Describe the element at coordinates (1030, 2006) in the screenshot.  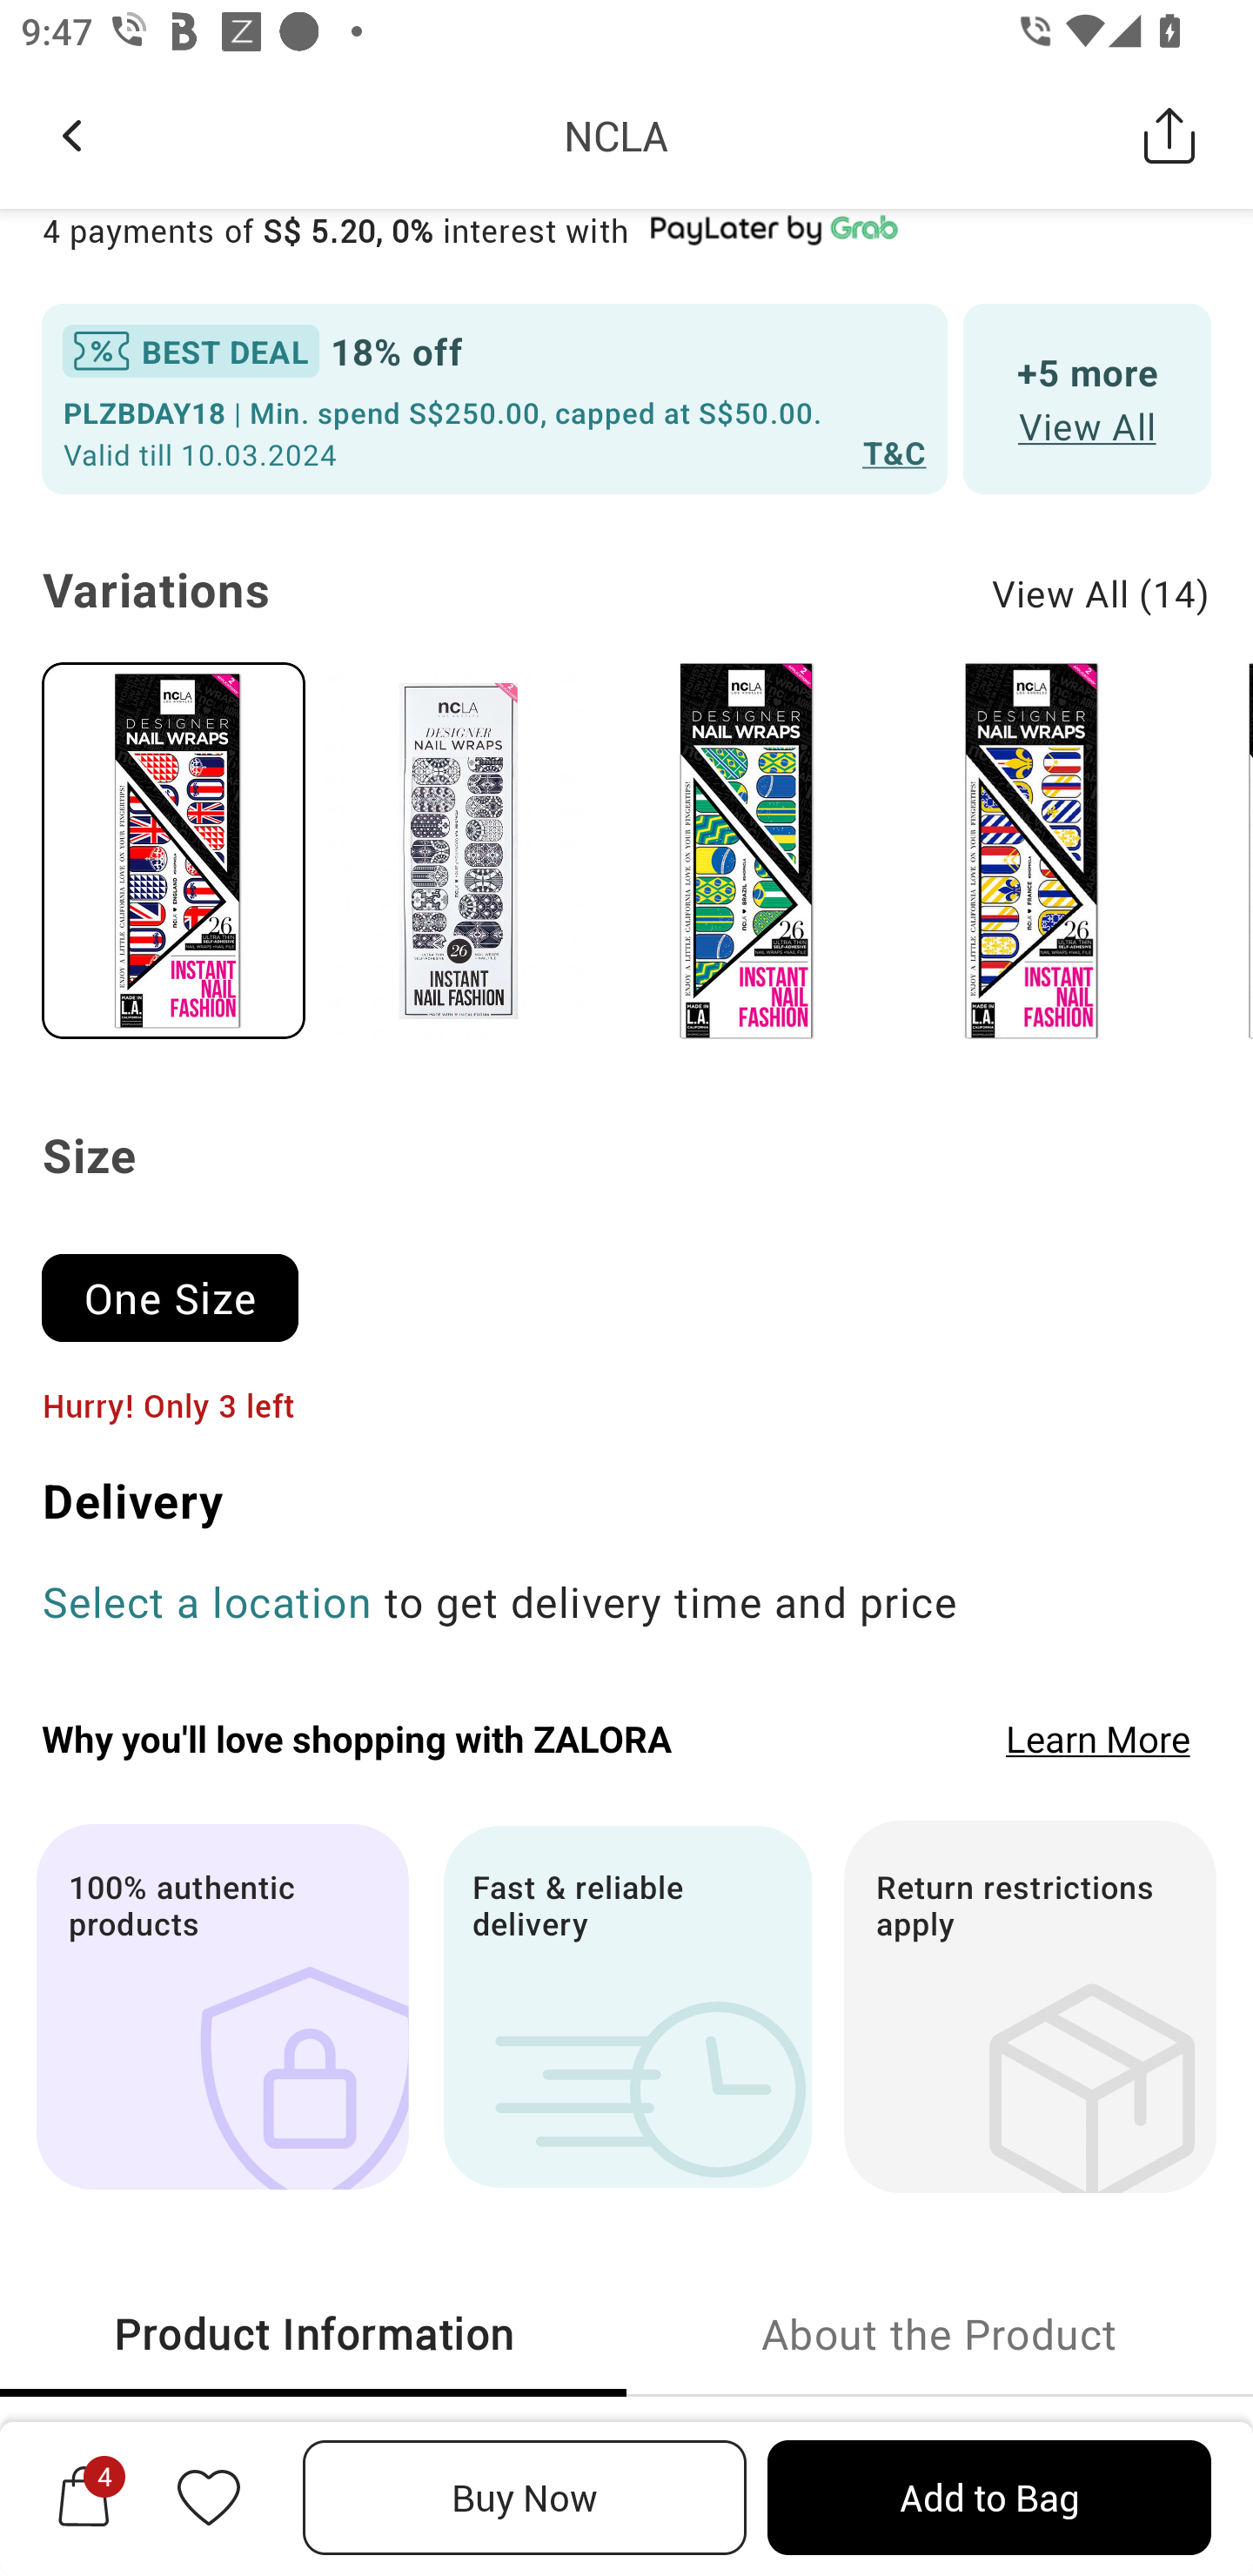
I see `Return restrictions apply` at that location.